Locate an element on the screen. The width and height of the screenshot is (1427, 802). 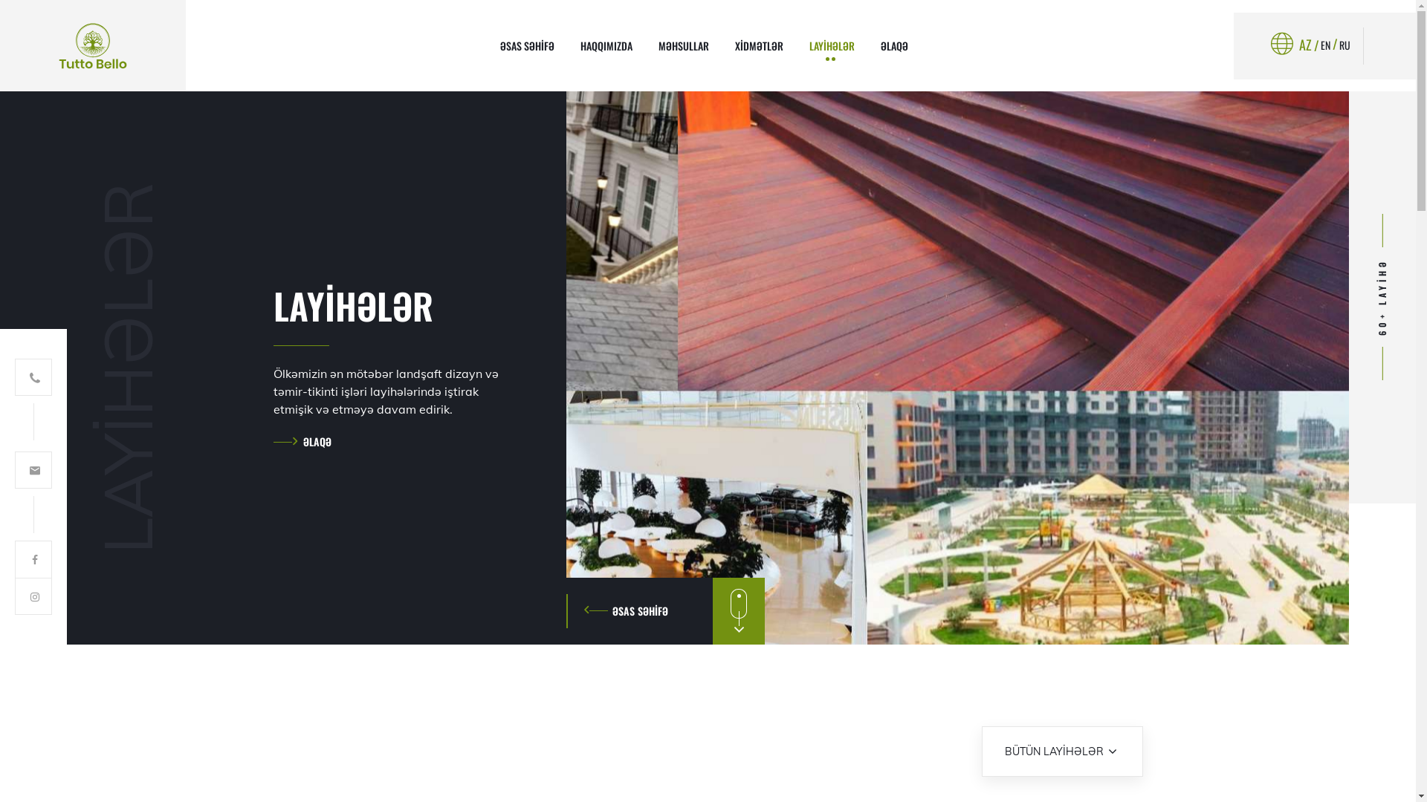
HAQQIMIZDA is located at coordinates (606, 46).